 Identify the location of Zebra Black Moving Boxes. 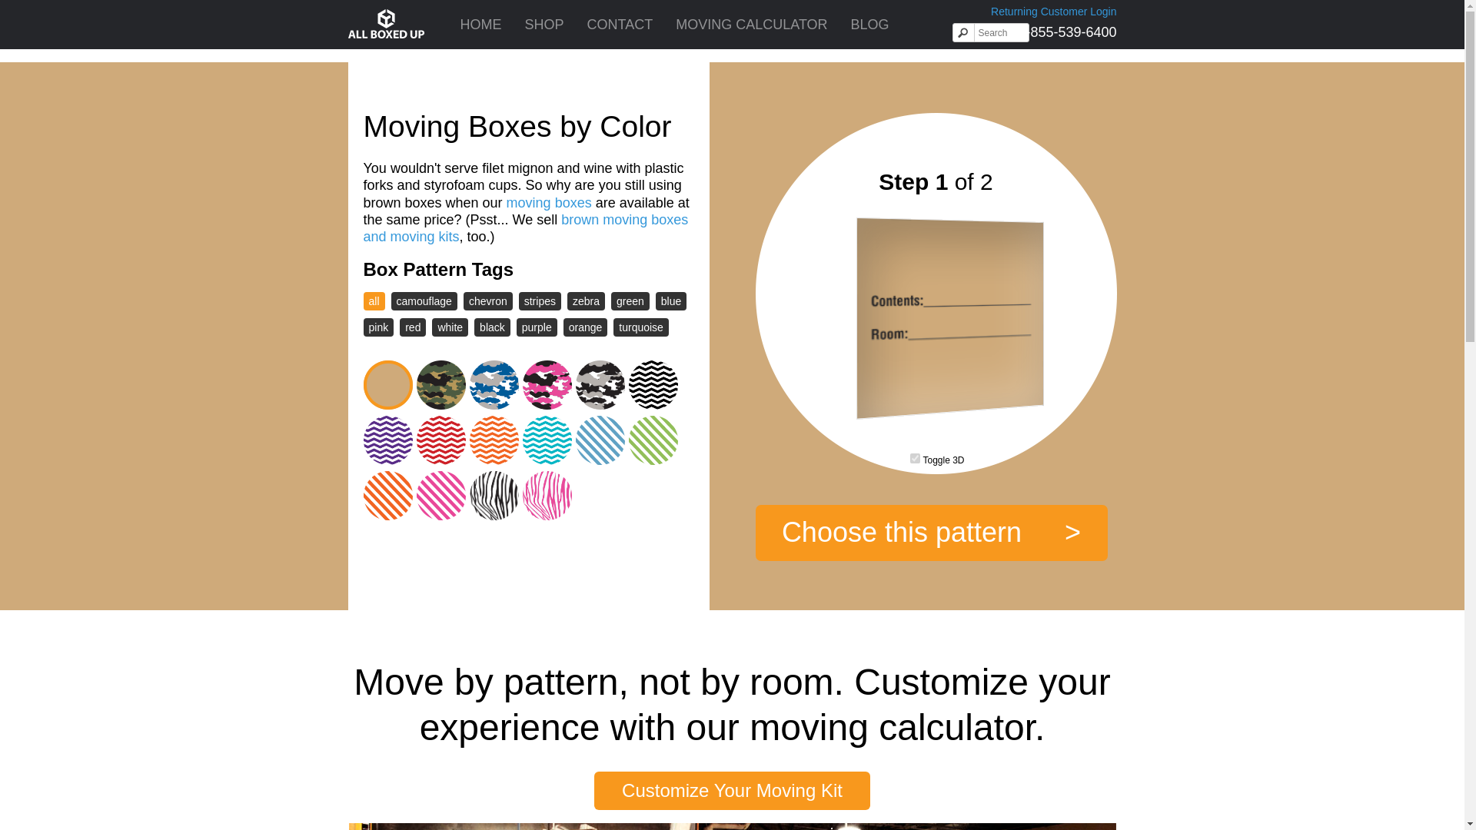
(495, 498).